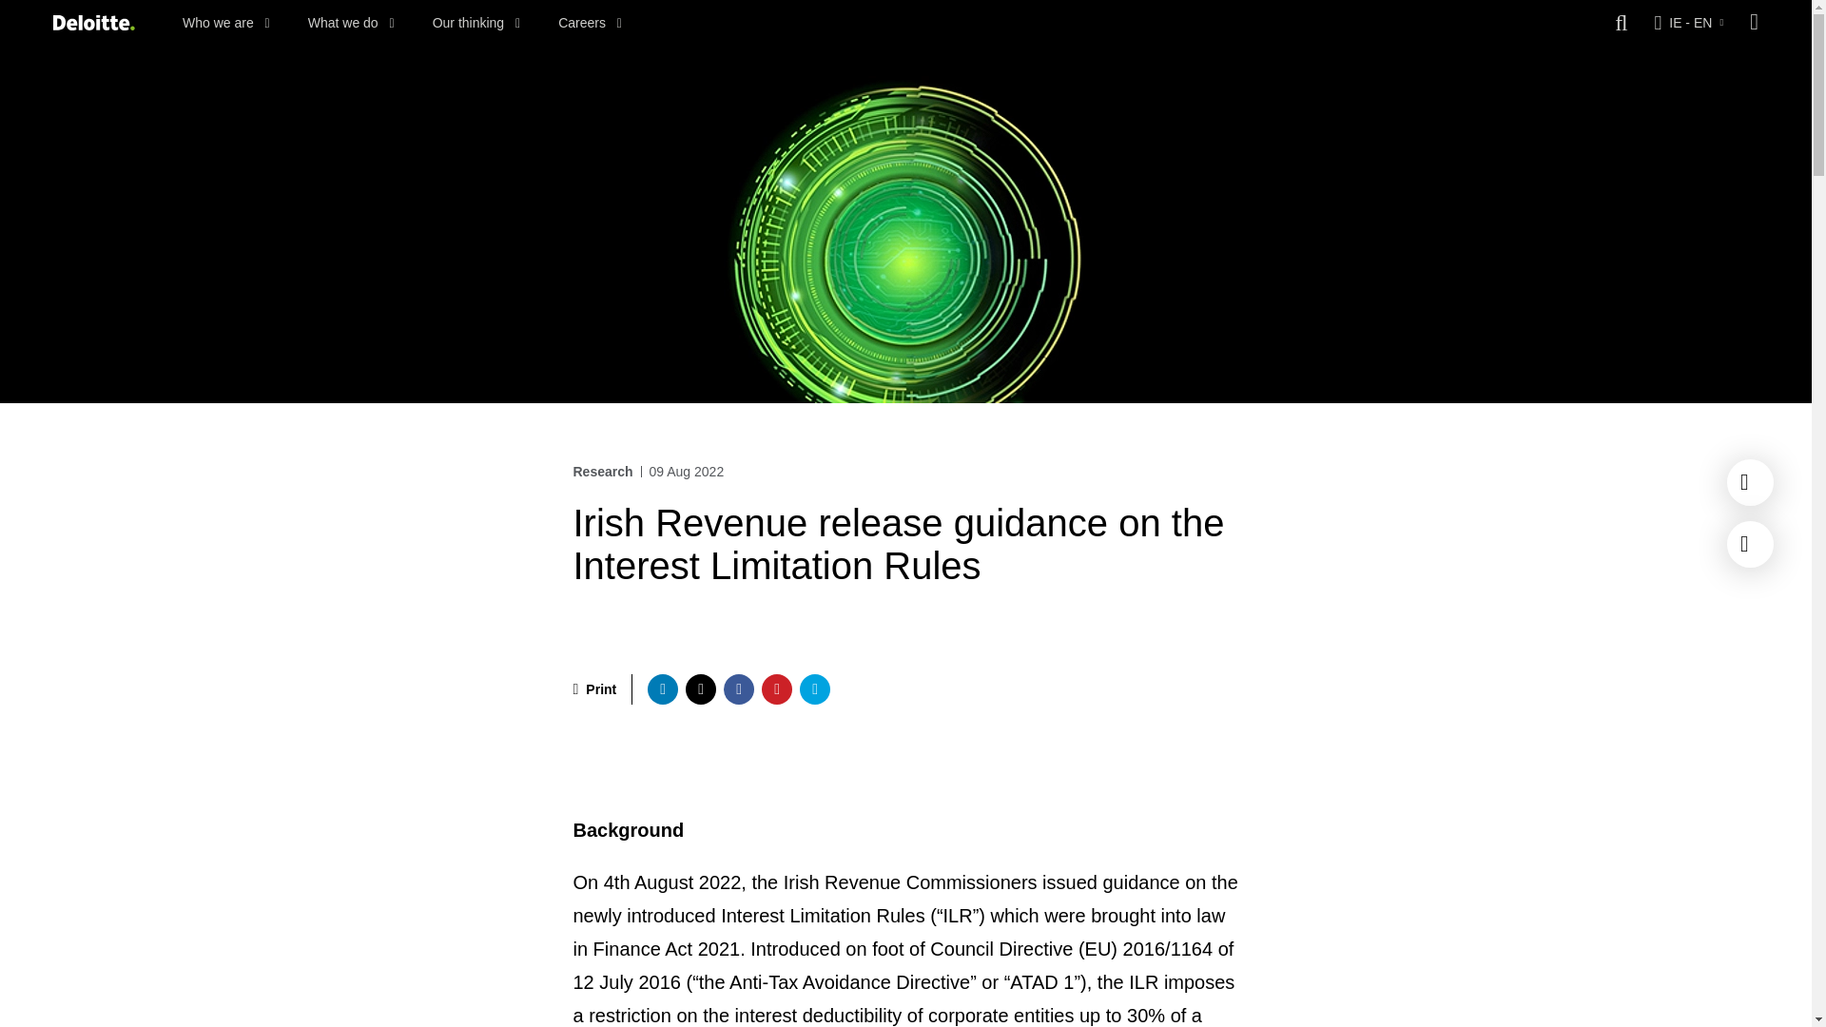  What do you see at coordinates (590, 23) in the screenshot?
I see `Careers` at bounding box center [590, 23].